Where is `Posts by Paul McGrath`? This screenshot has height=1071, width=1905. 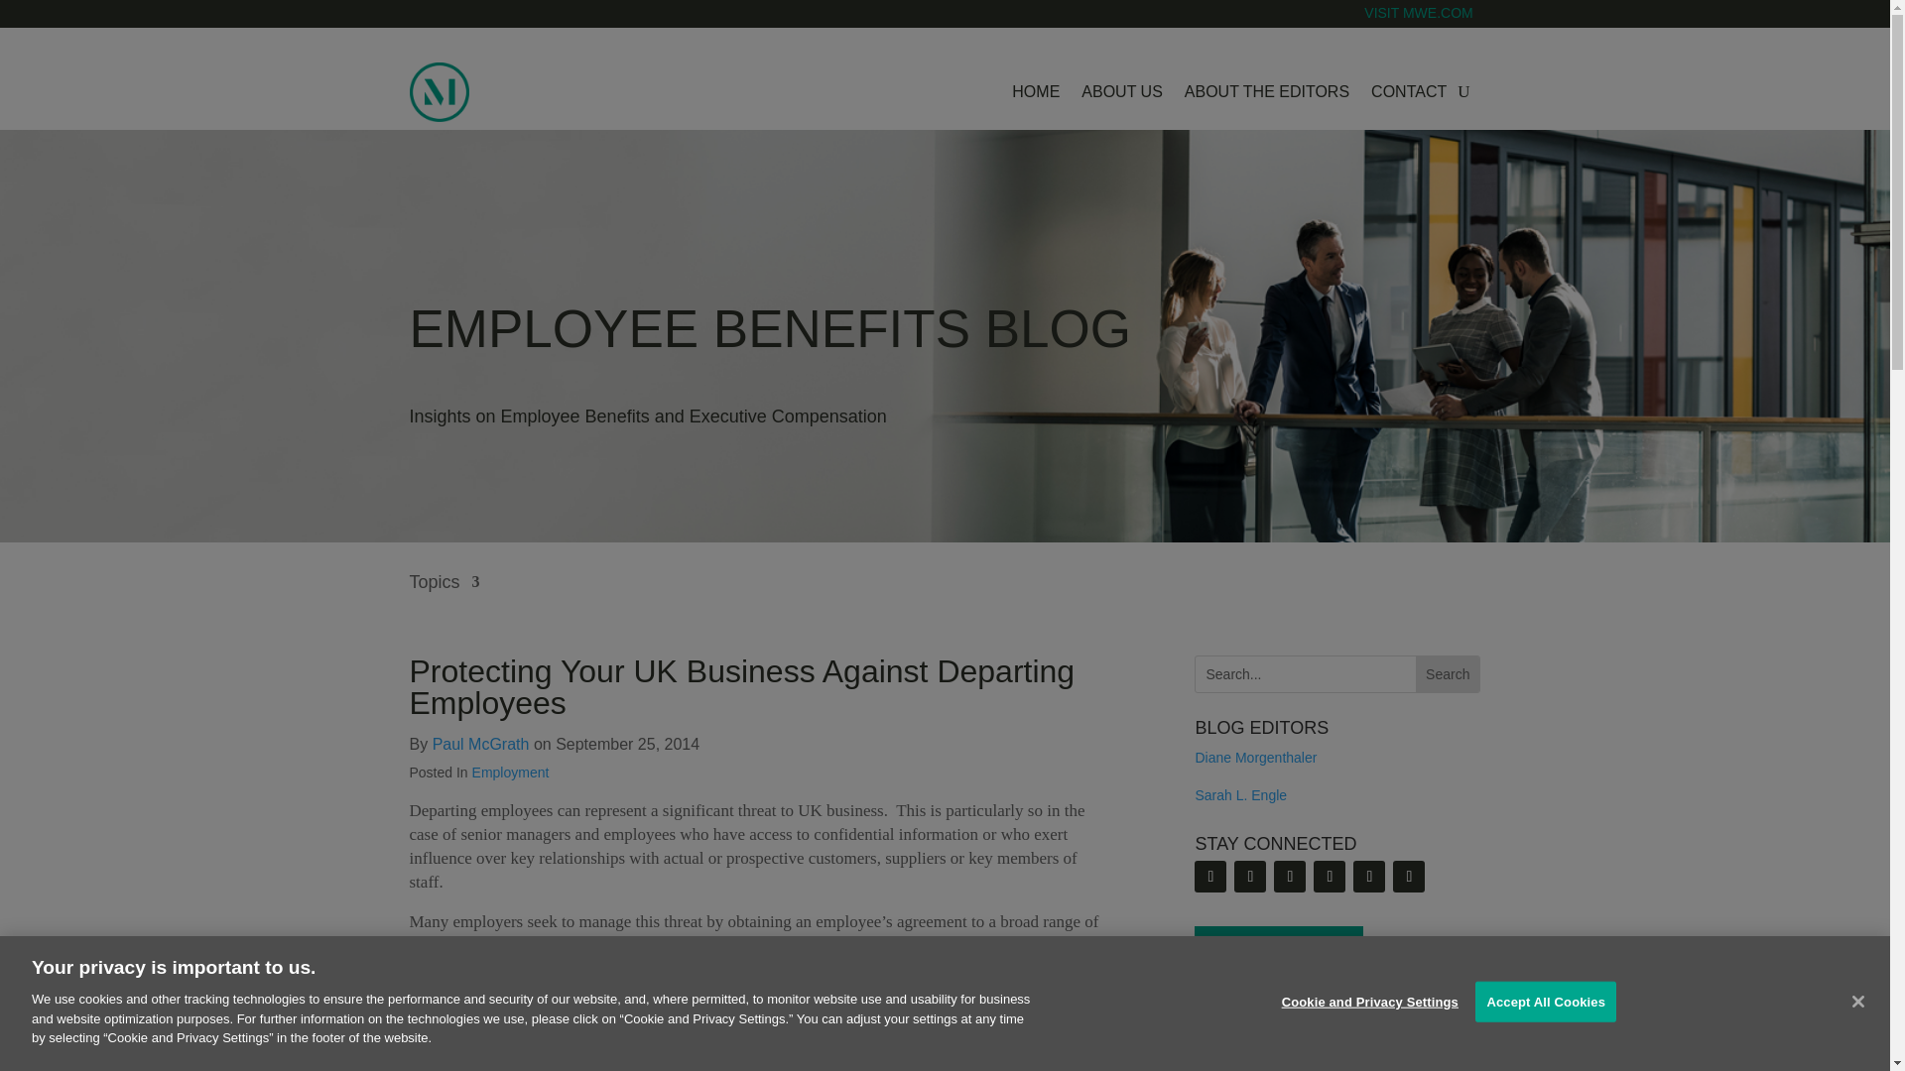 Posts by Paul McGrath is located at coordinates (480, 744).